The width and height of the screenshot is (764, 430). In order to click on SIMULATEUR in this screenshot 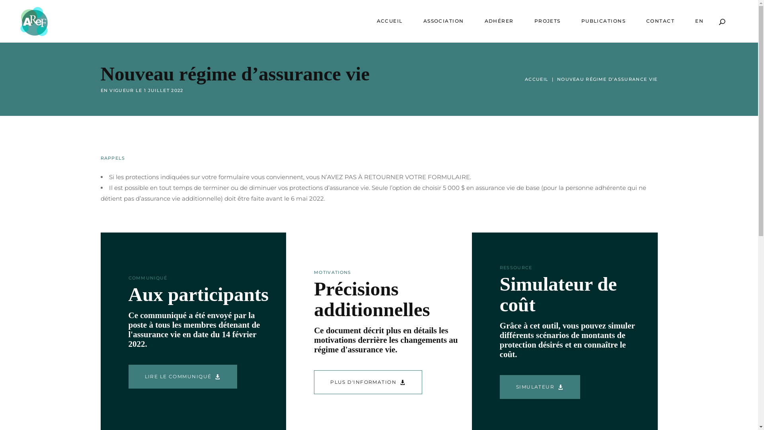, I will do `click(540, 387)`.